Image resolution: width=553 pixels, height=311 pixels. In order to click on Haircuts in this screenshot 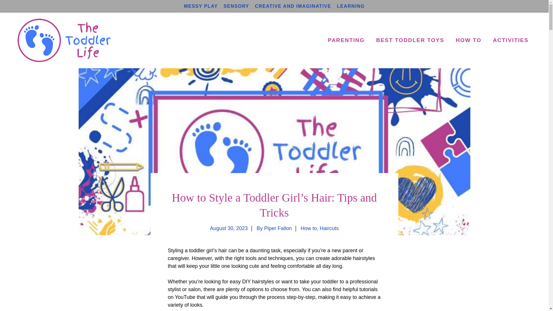, I will do `click(329, 228)`.